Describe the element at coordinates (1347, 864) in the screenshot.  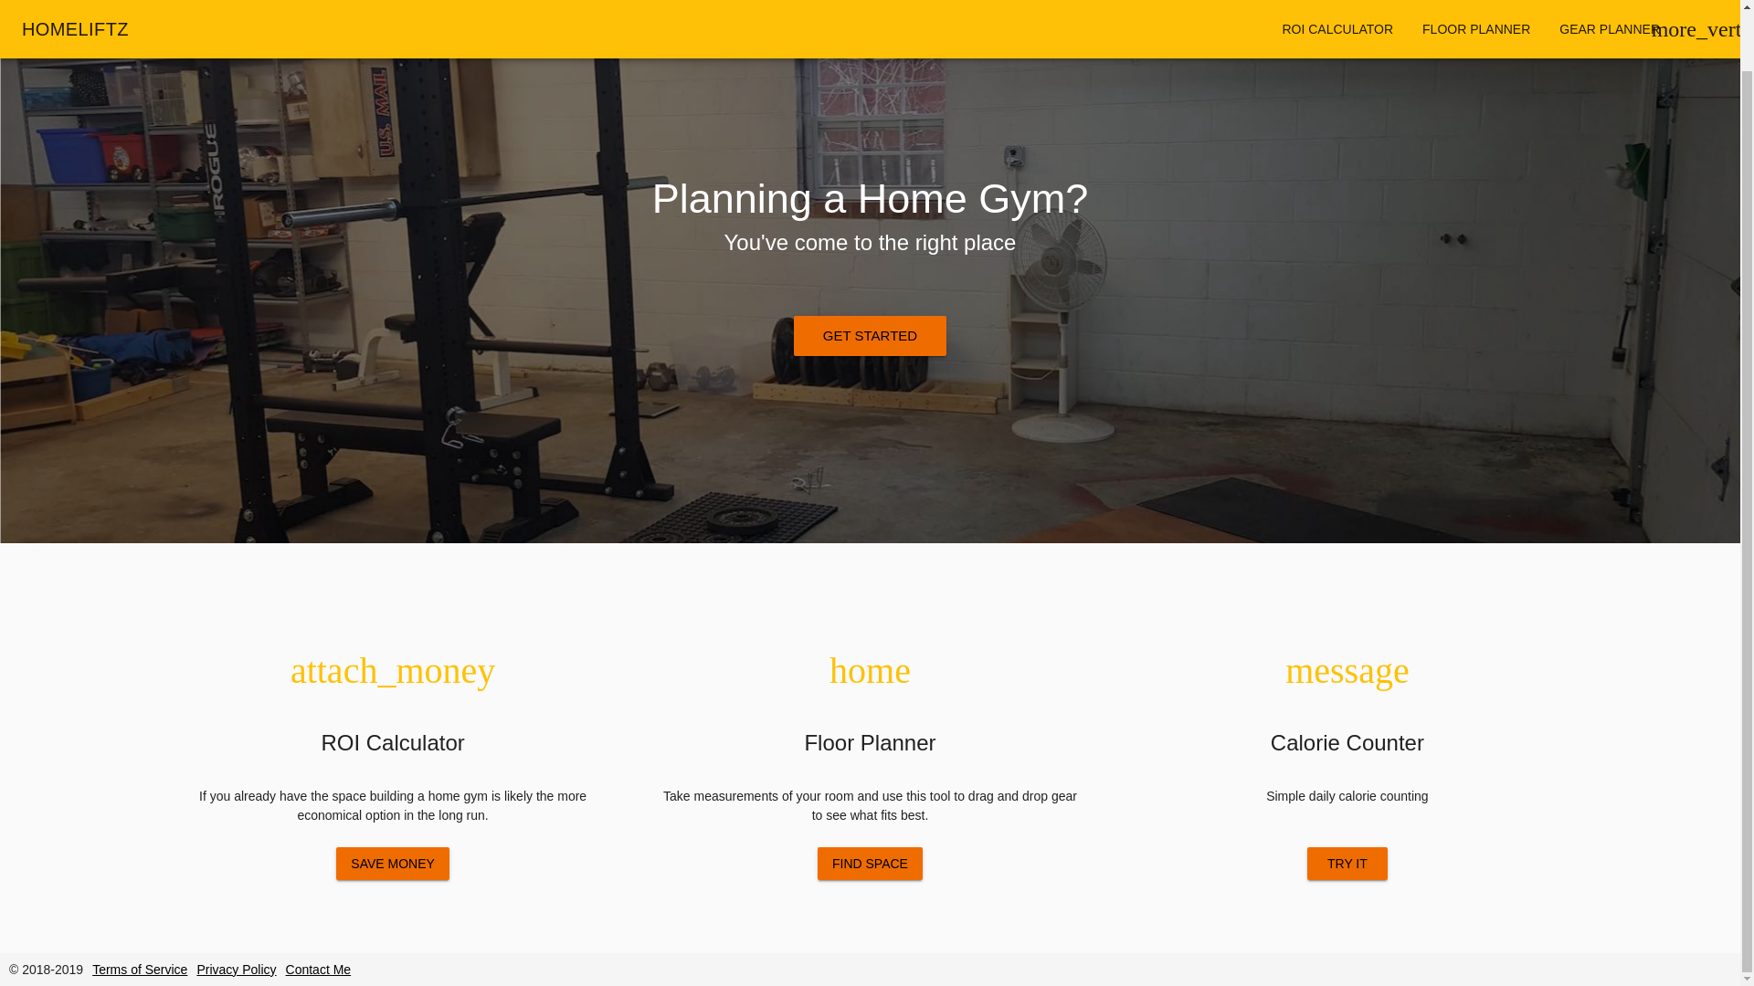
I see `TRY IT` at that location.